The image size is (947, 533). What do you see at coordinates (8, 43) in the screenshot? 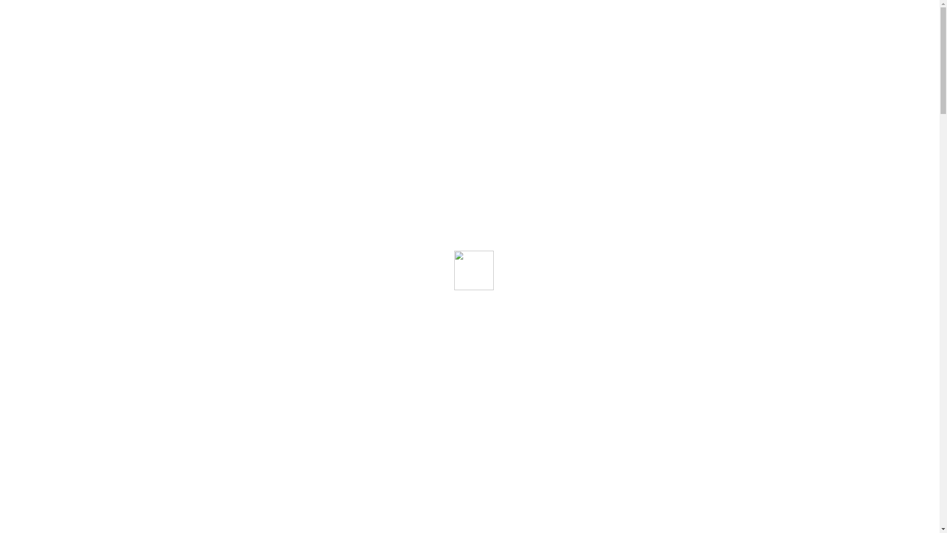
I see `Linkedin page opens in new window` at bounding box center [8, 43].